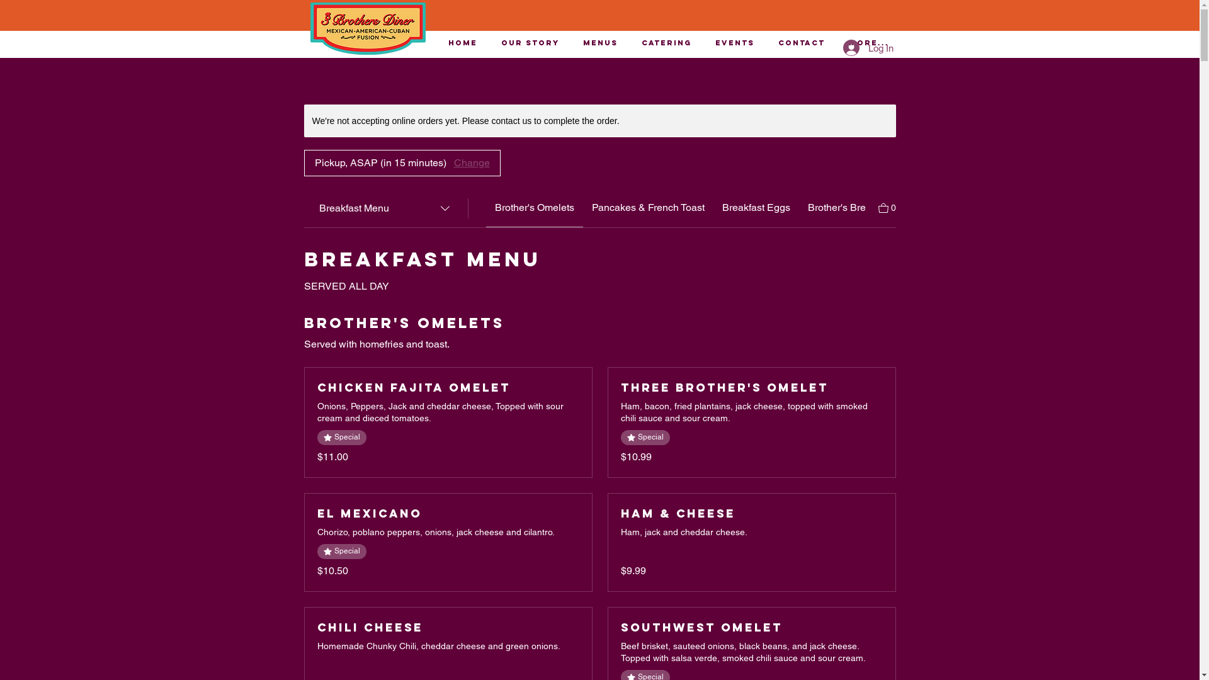 This screenshot has height=680, width=1209. What do you see at coordinates (448, 628) in the screenshot?
I see `Chili Cheese` at bounding box center [448, 628].